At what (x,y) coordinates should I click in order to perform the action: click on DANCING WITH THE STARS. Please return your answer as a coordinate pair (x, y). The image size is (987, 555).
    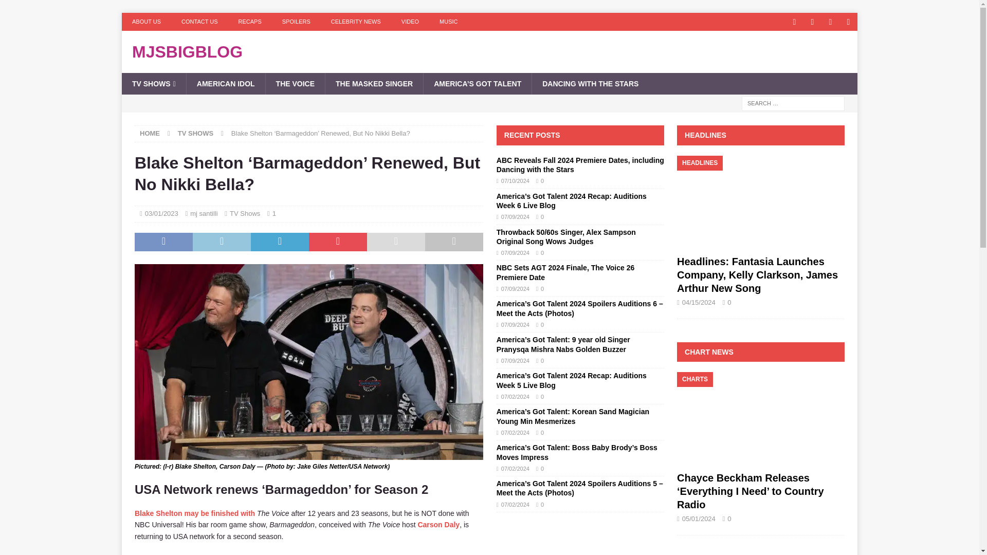
    Looking at the image, I should click on (590, 83).